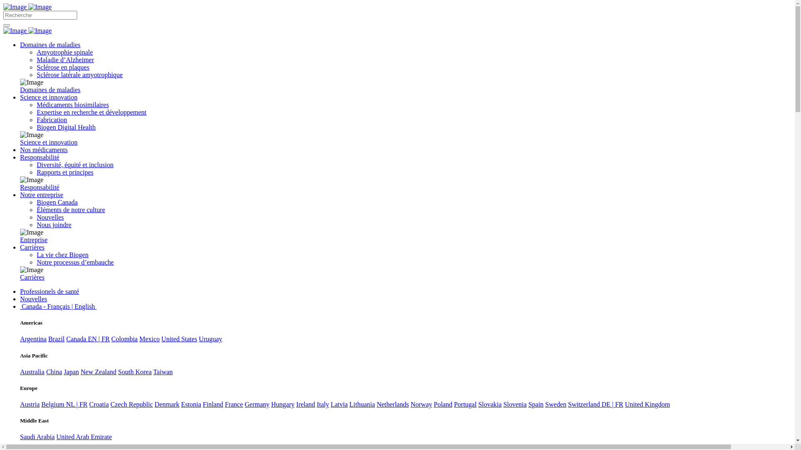 The height and width of the screenshot is (450, 801). What do you see at coordinates (33, 372) in the screenshot?
I see `Australia` at bounding box center [33, 372].